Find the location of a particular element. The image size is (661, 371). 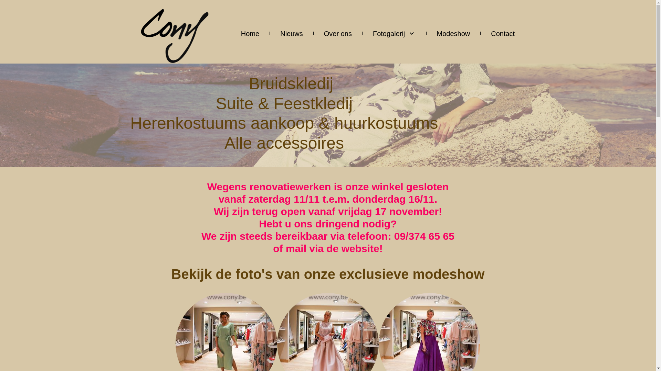

Contact is located at coordinates (503, 33).